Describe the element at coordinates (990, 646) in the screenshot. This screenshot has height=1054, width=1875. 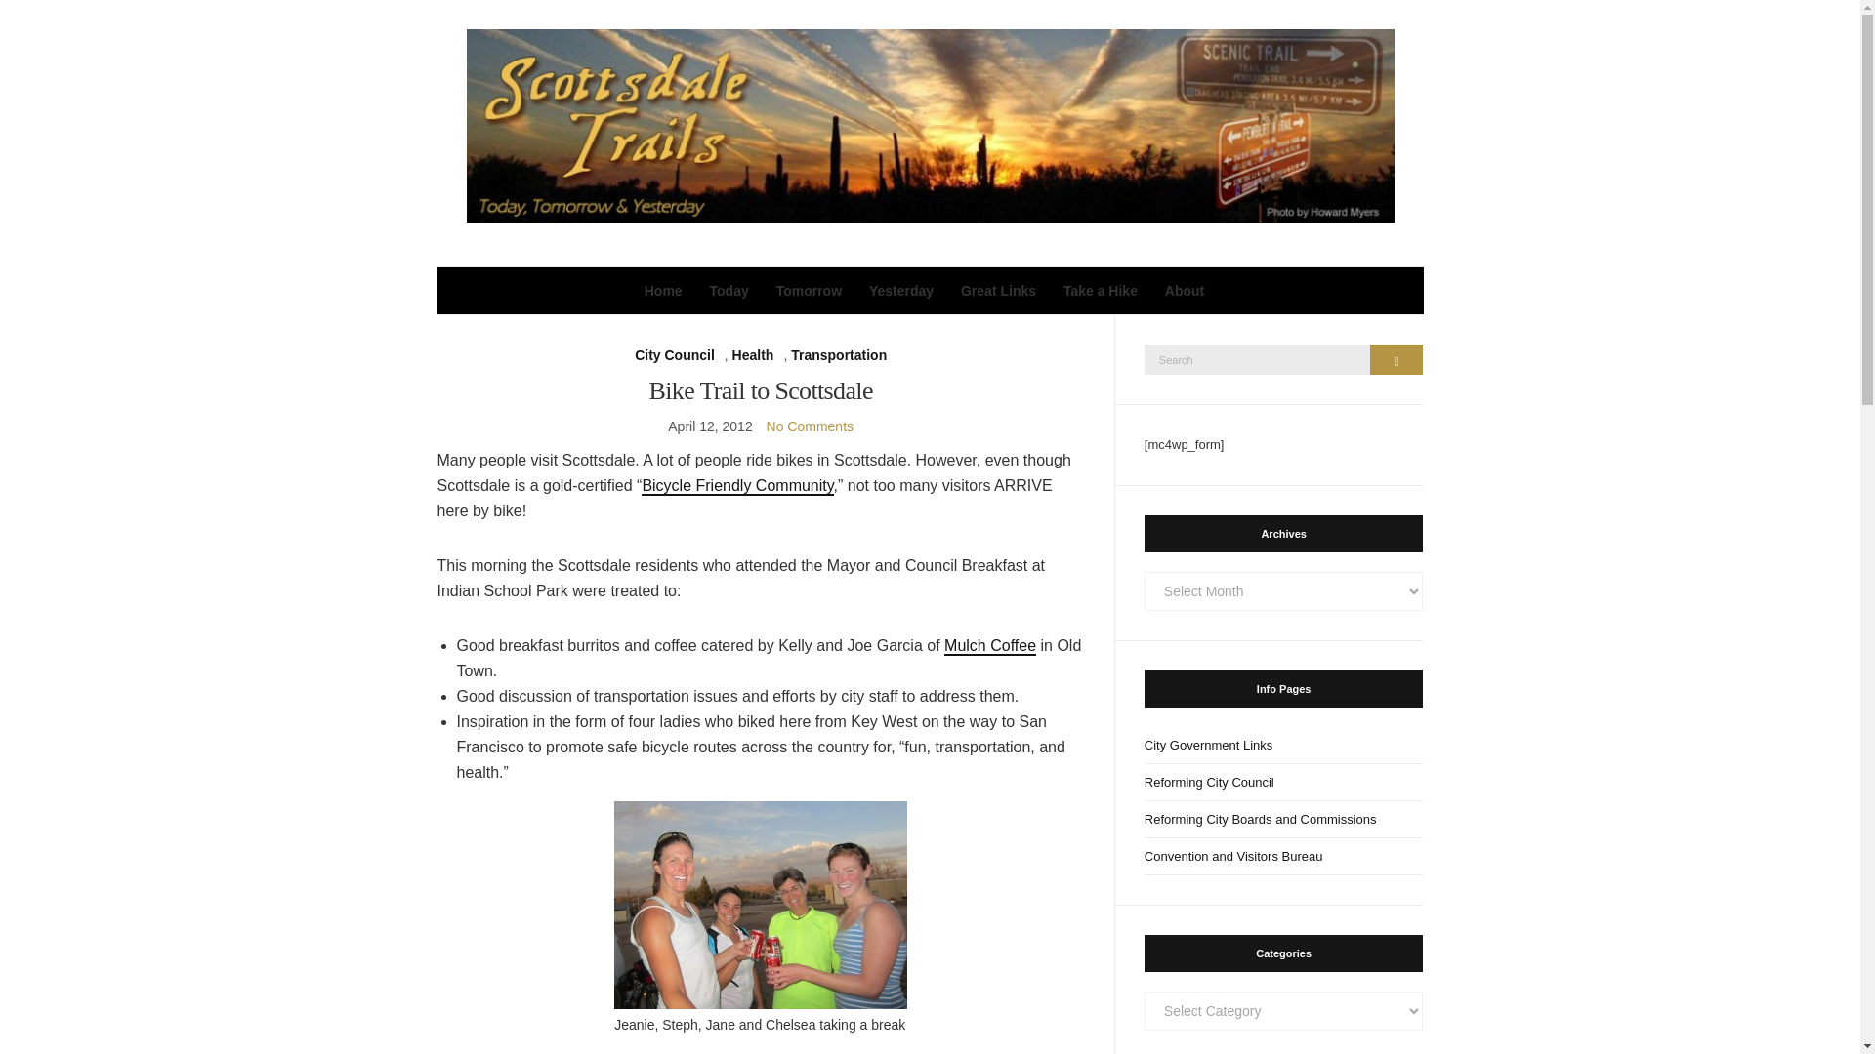
I see `Mulch Coffee` at that location.